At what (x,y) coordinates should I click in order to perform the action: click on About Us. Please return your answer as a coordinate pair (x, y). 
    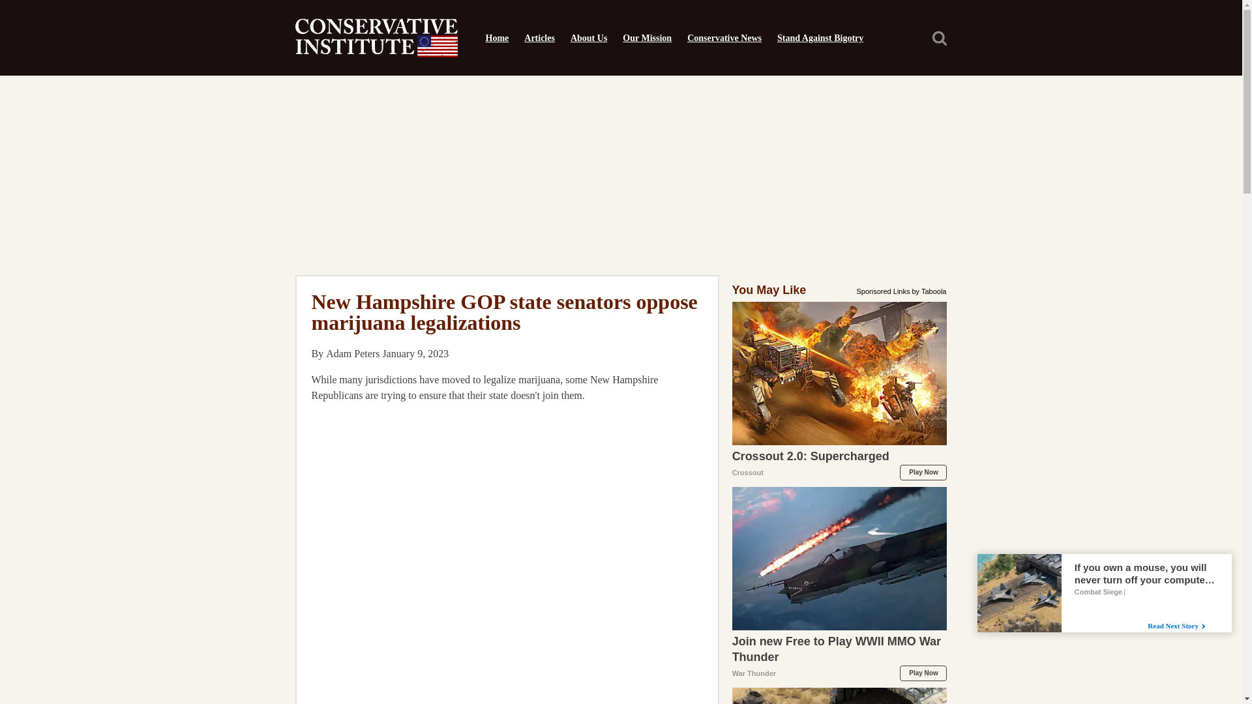
    Looking at the image, I should click on (588, 38).